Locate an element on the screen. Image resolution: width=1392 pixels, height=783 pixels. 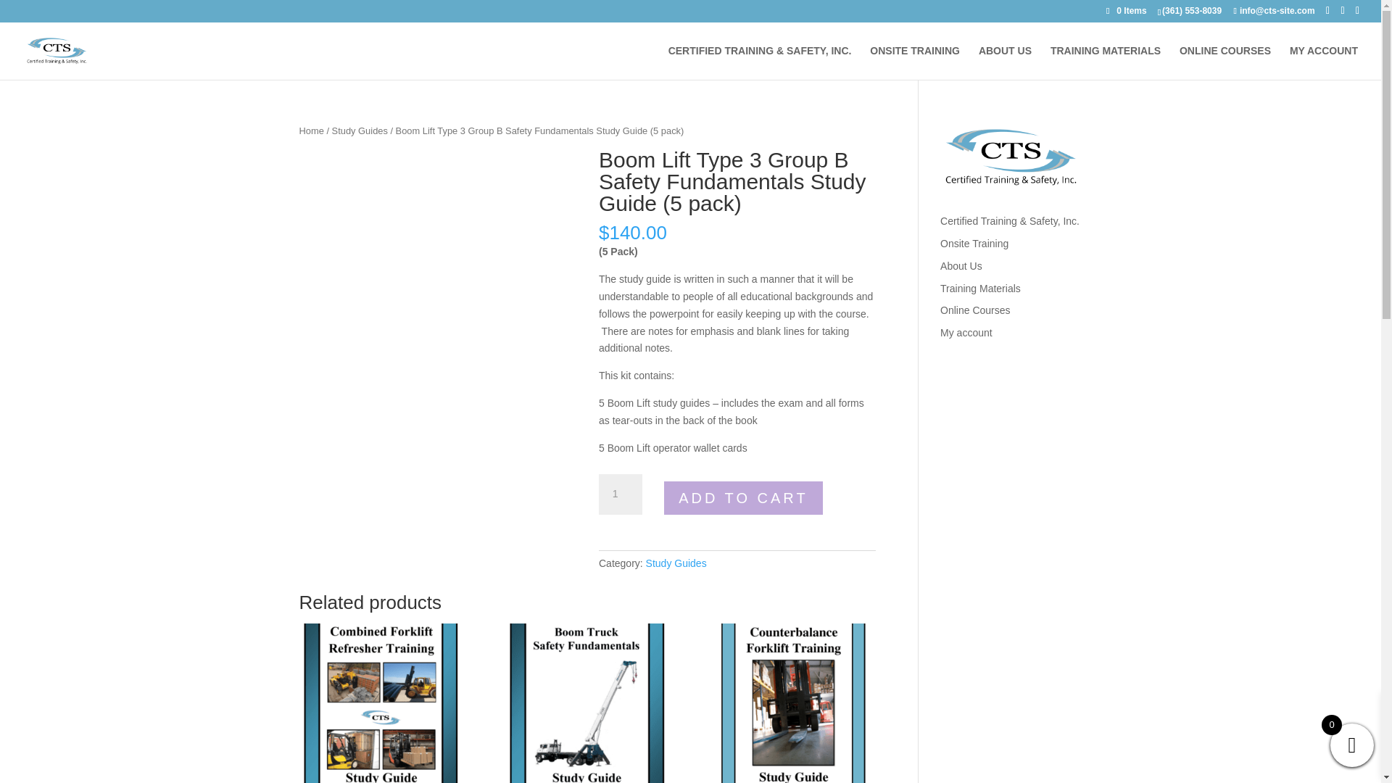
Study Guides is located at coordinates (360, 130).